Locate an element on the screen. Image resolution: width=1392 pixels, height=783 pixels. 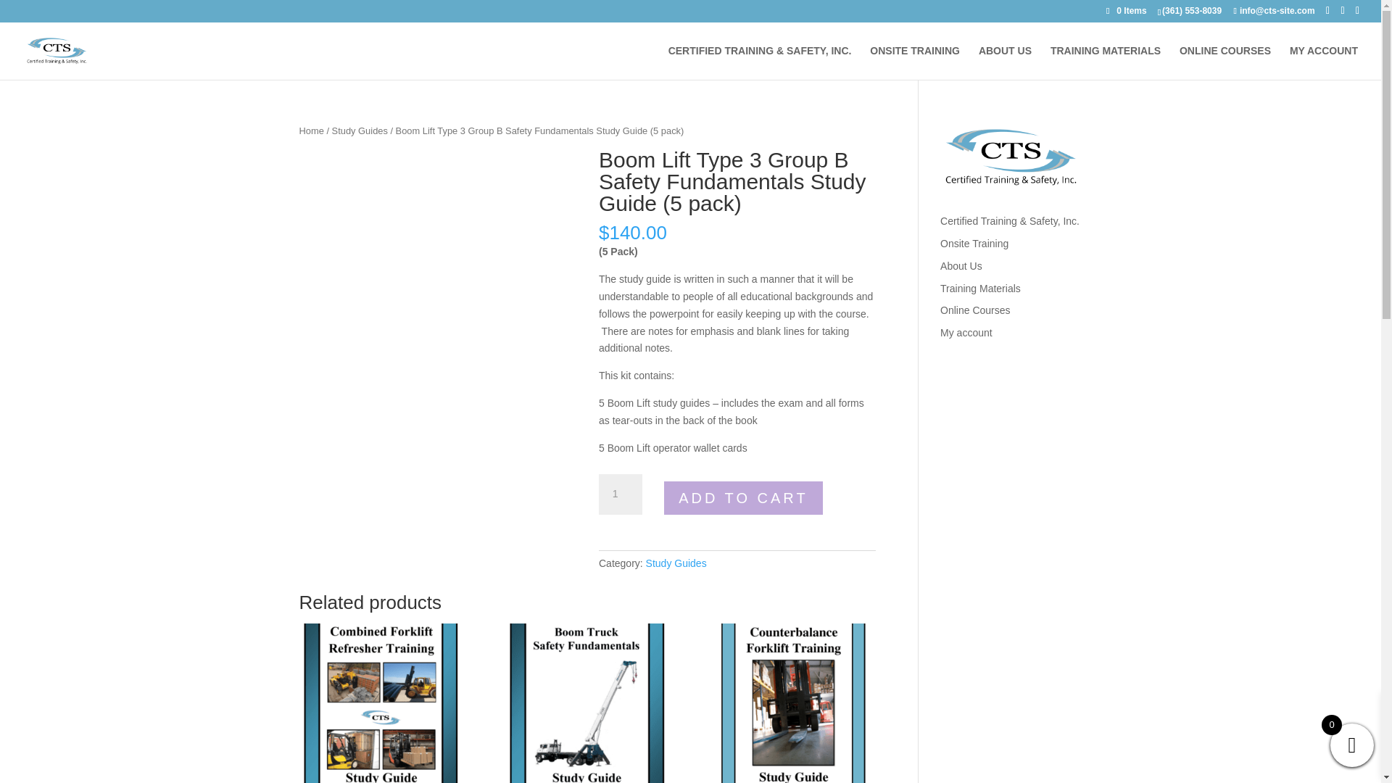
Study Guides is located at coordinates (360, 130).